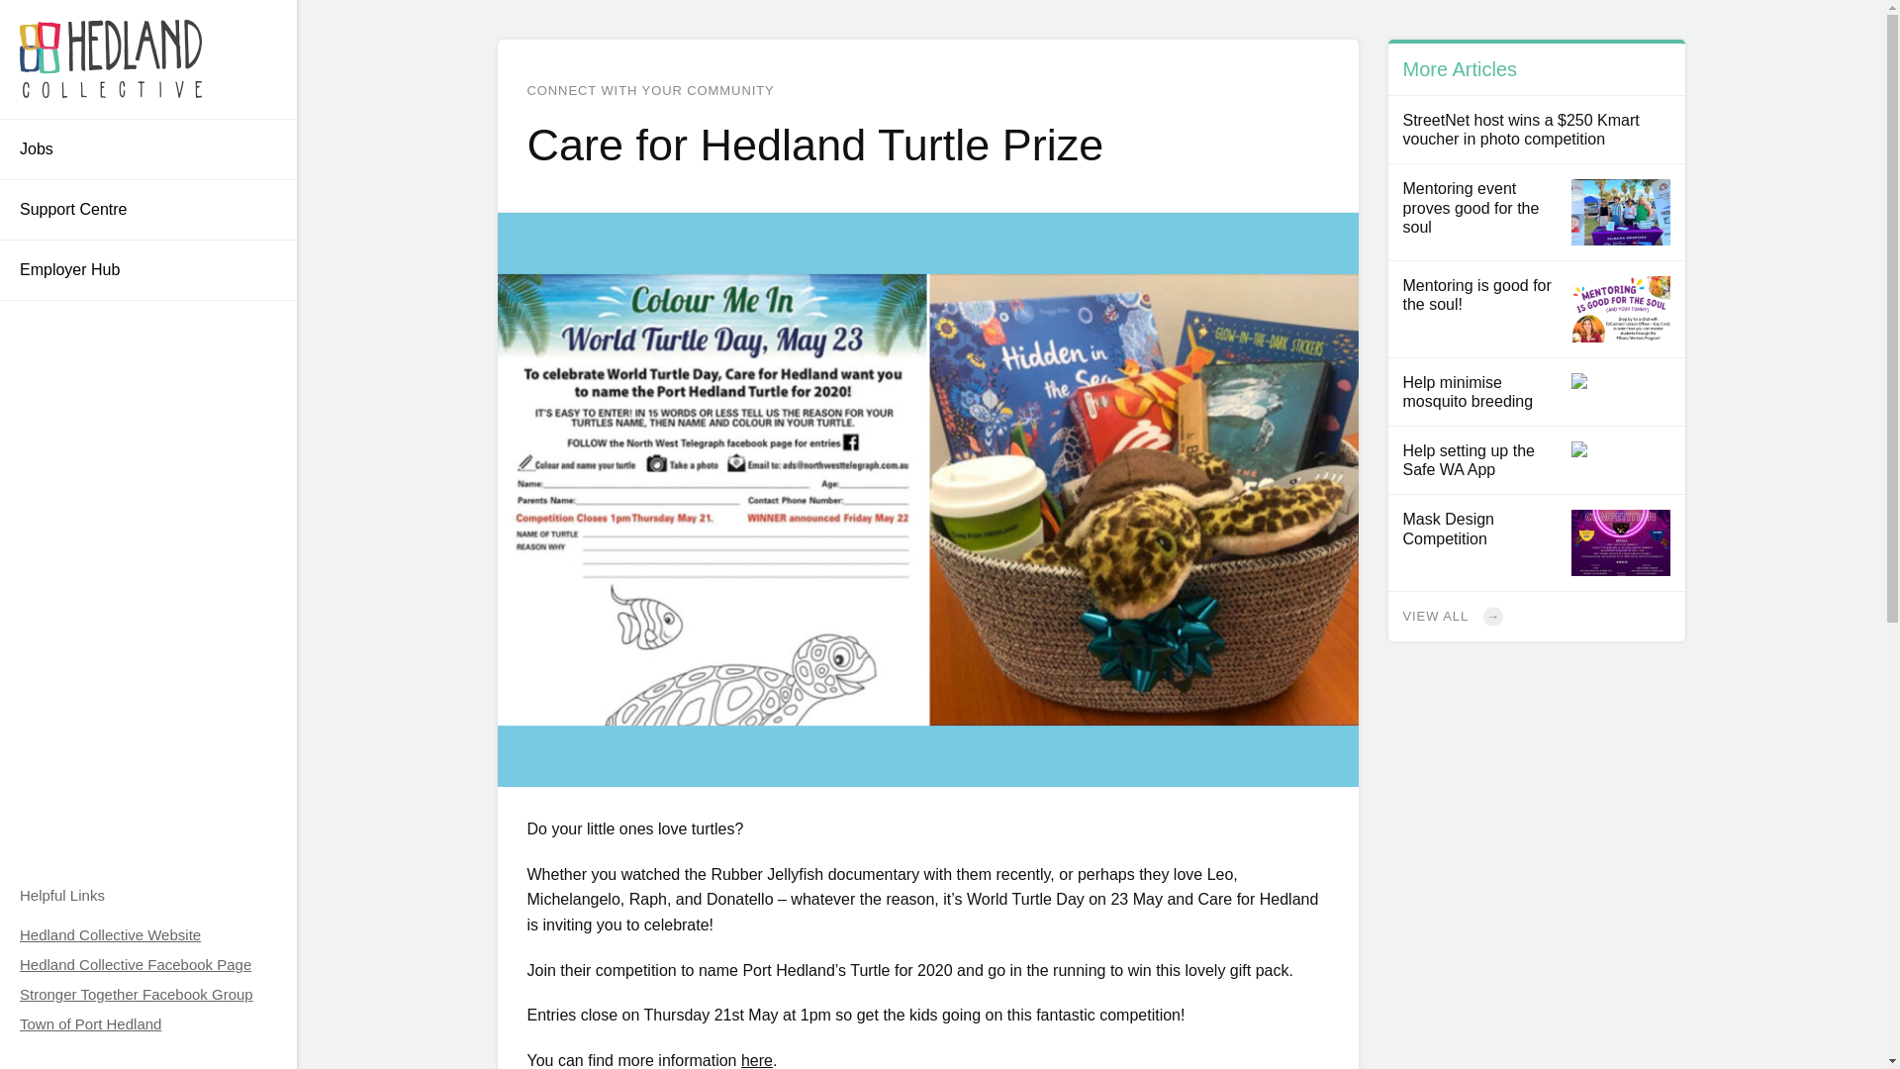  Describe the element at coordinates (1535, 542) in the screenshot. I see `Mask Design Competition` at that location.